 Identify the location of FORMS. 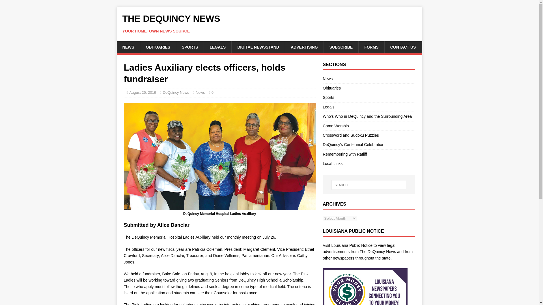
(371, 47).